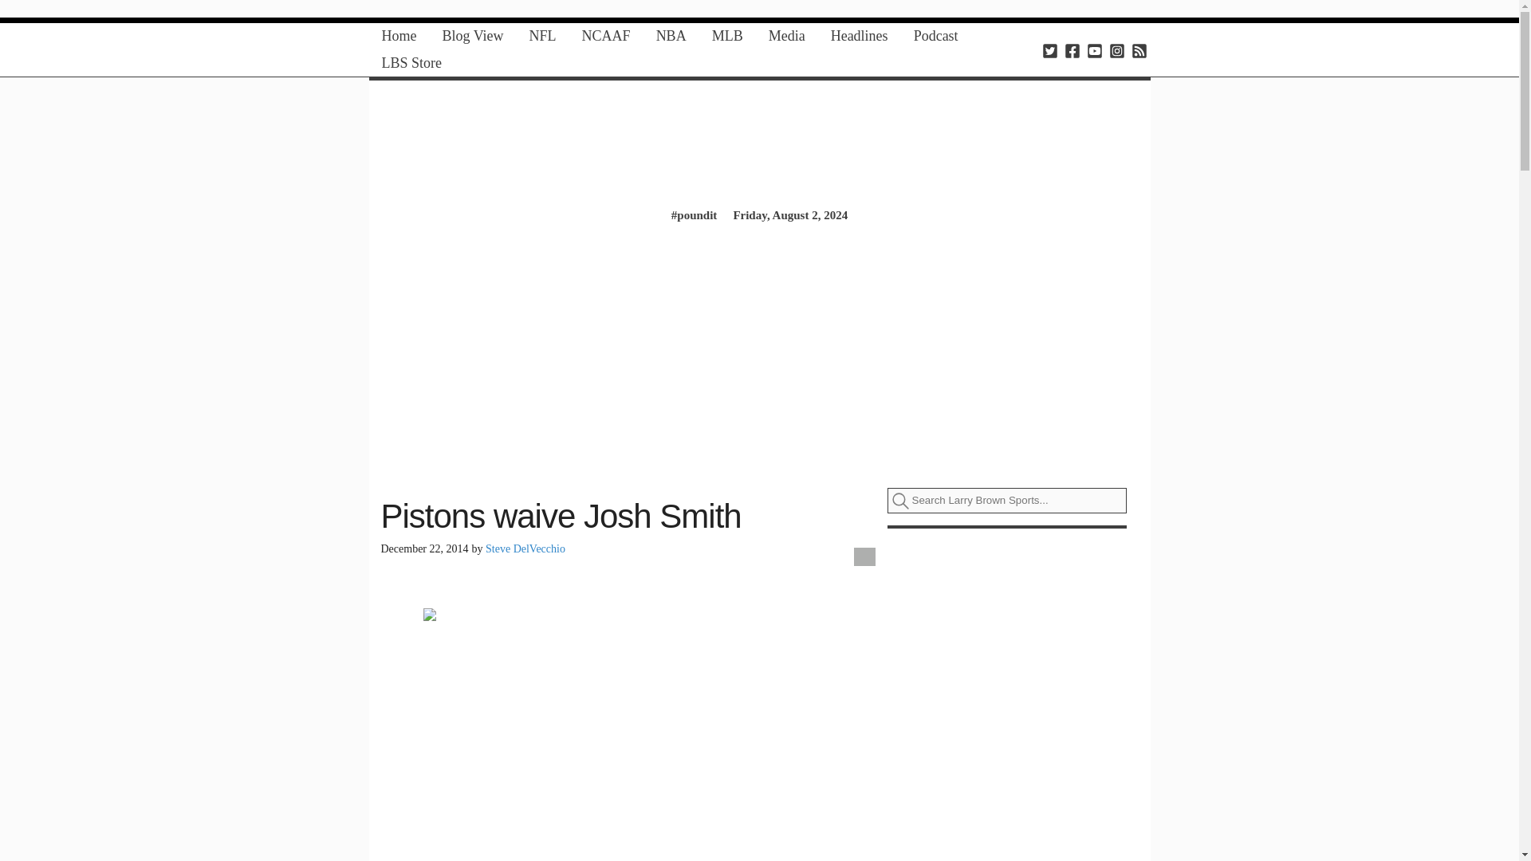 The height and width of the screenshot is (861, 1531). I want to click on NBA, so click(671, 36).